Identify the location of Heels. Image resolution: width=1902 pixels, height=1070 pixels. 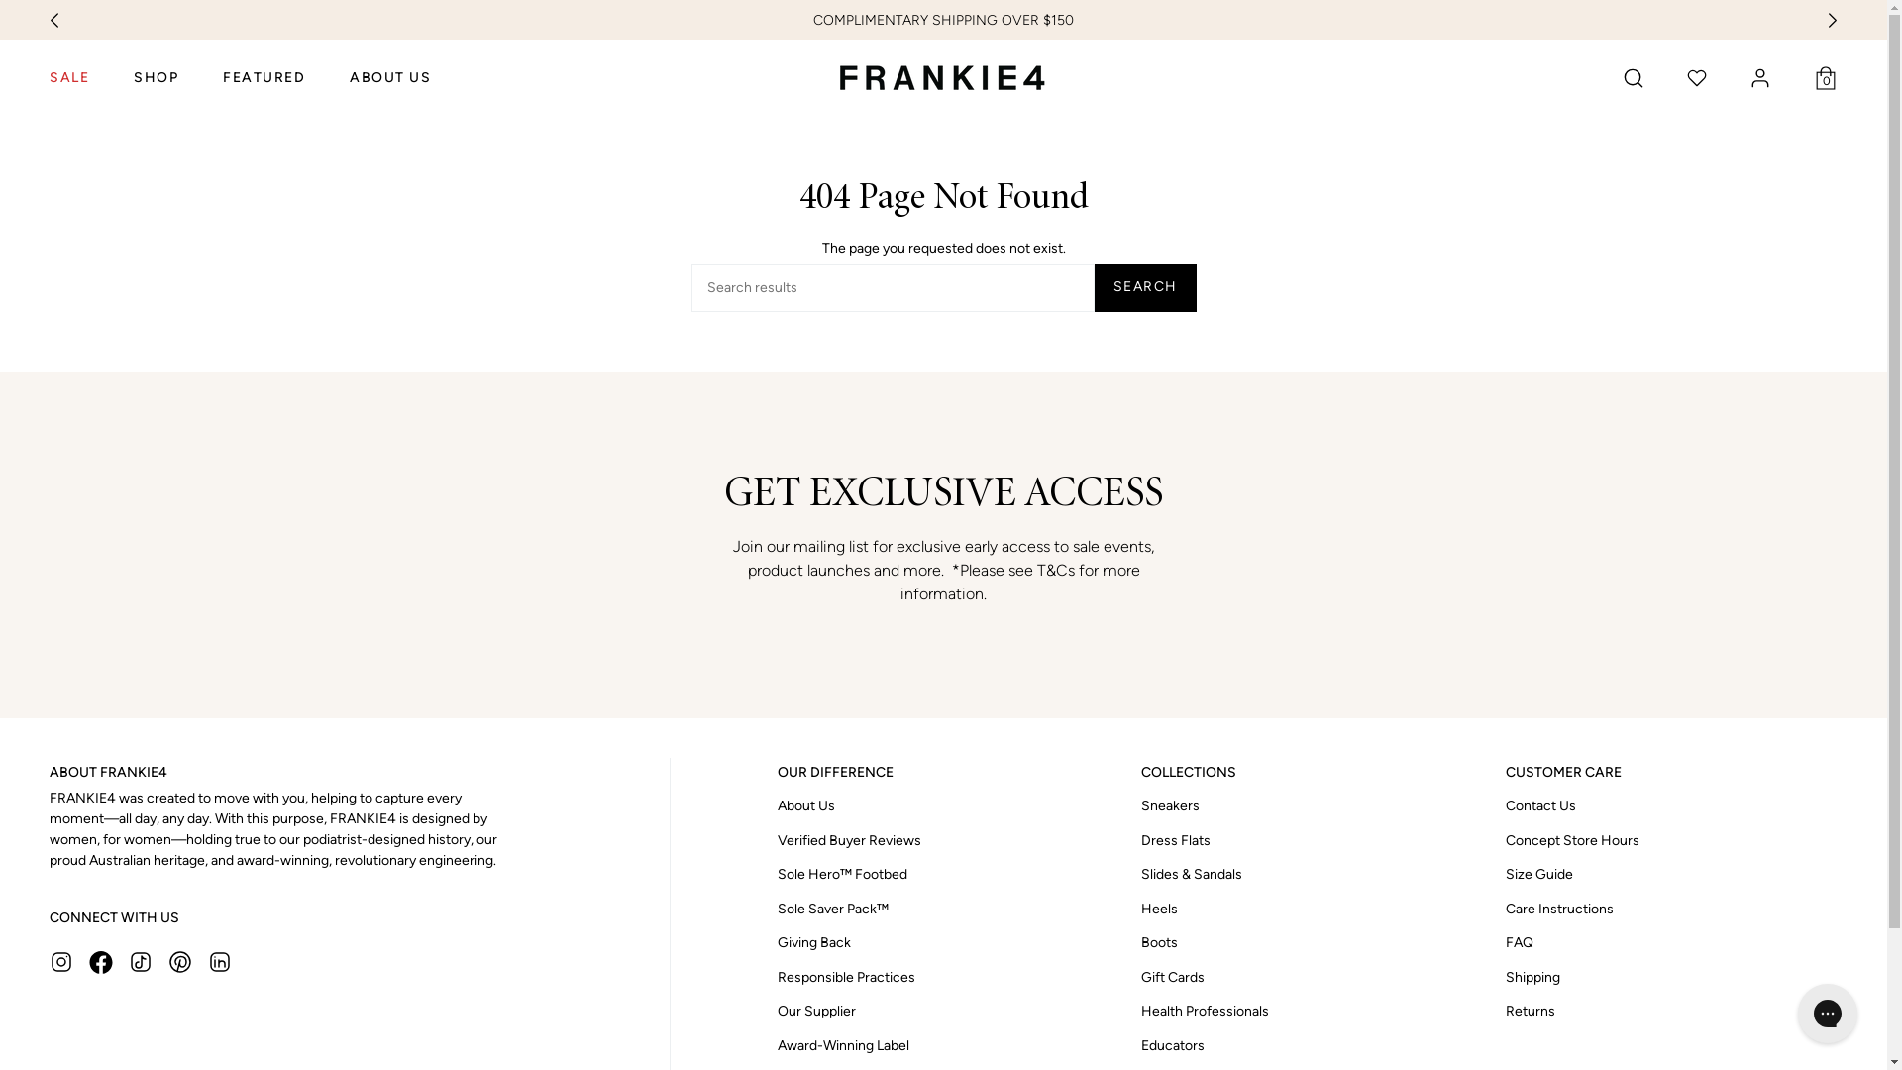
(1159, 909).